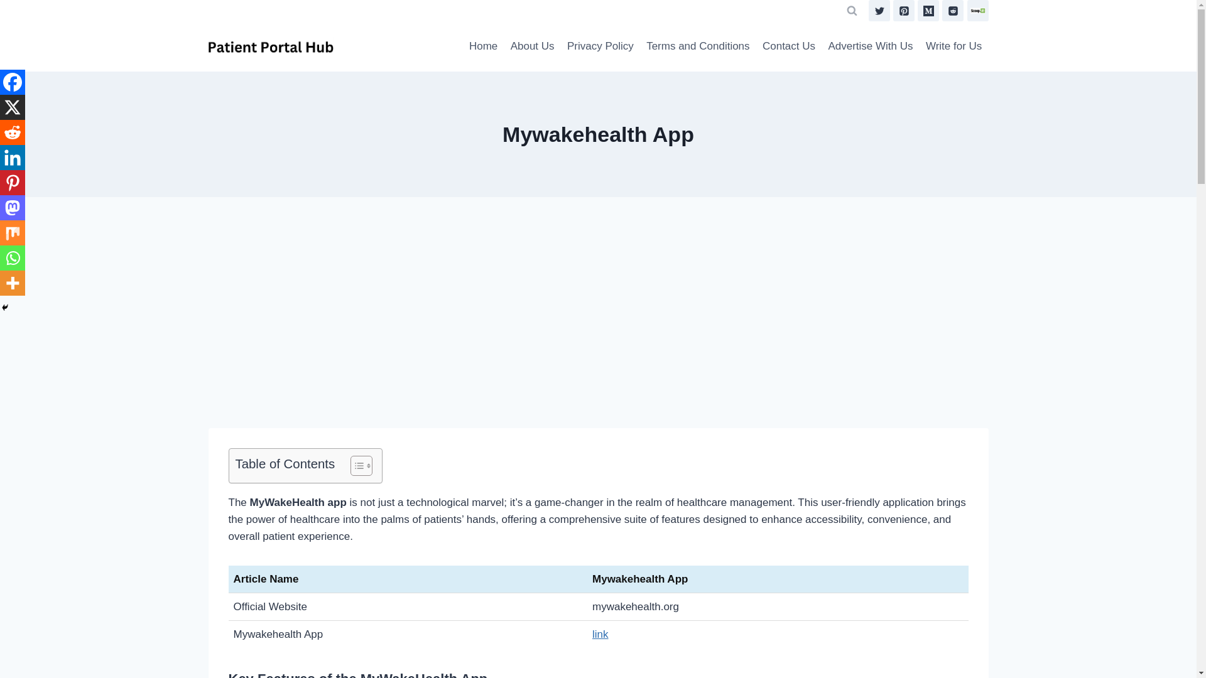 The width and height of the screenshot is (1206, 678). What do you see at coordinates (698, 46) in the screenshot?
I see `Terms and Conditions` at bounding box center [698, 46].